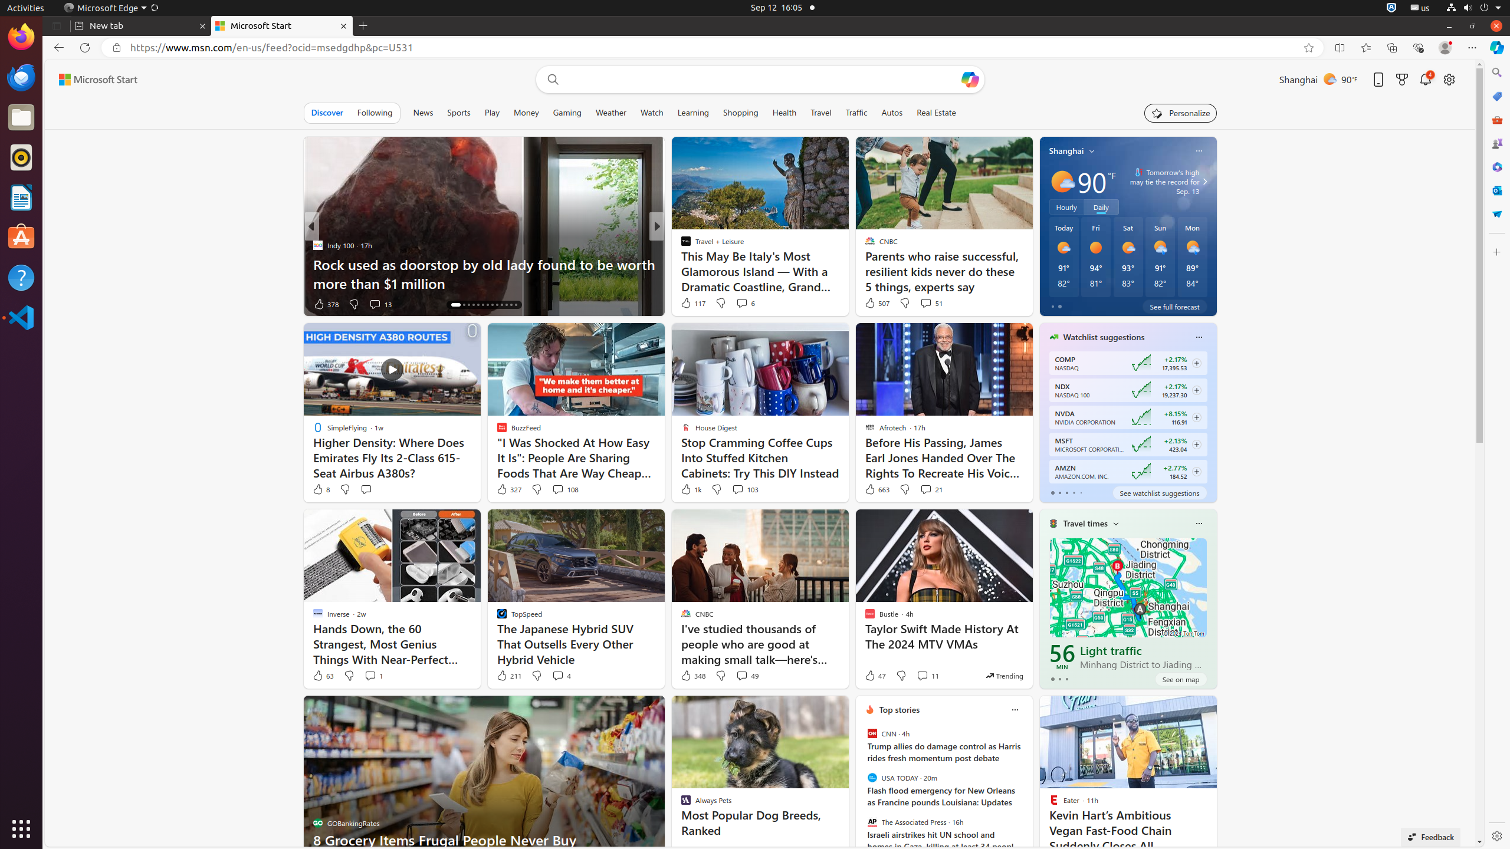 The image size is (1510, 849). I want to click on View comments 108 Comment, so click(565, 489).